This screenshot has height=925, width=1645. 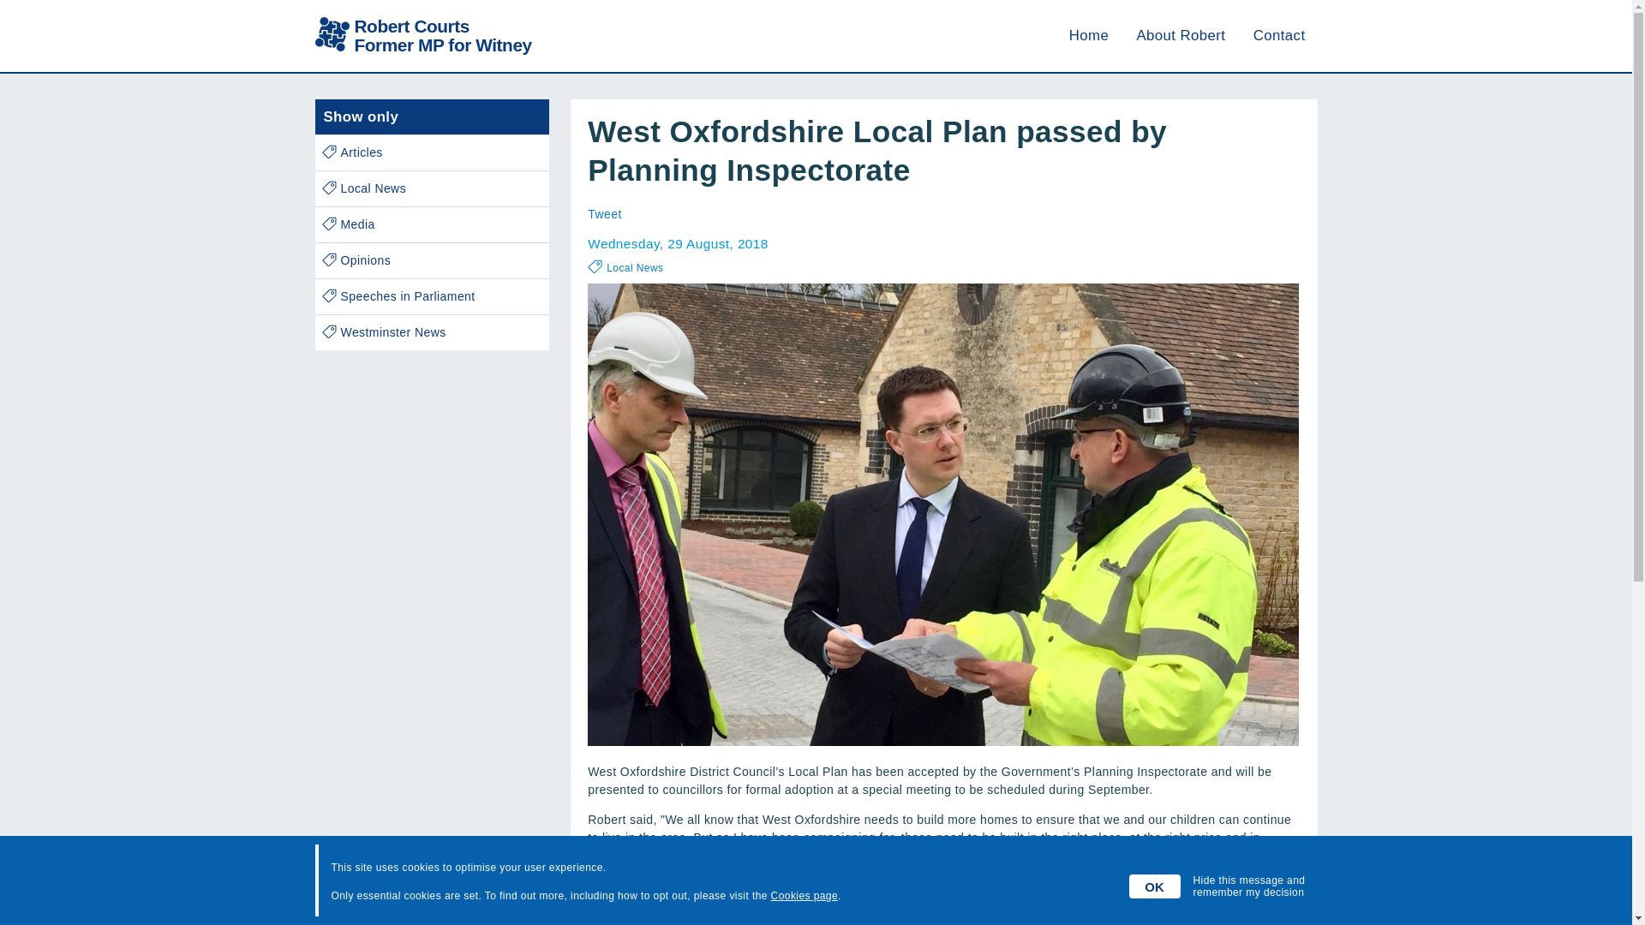 I want to click on Cookies page, so click(x=604, y=214).